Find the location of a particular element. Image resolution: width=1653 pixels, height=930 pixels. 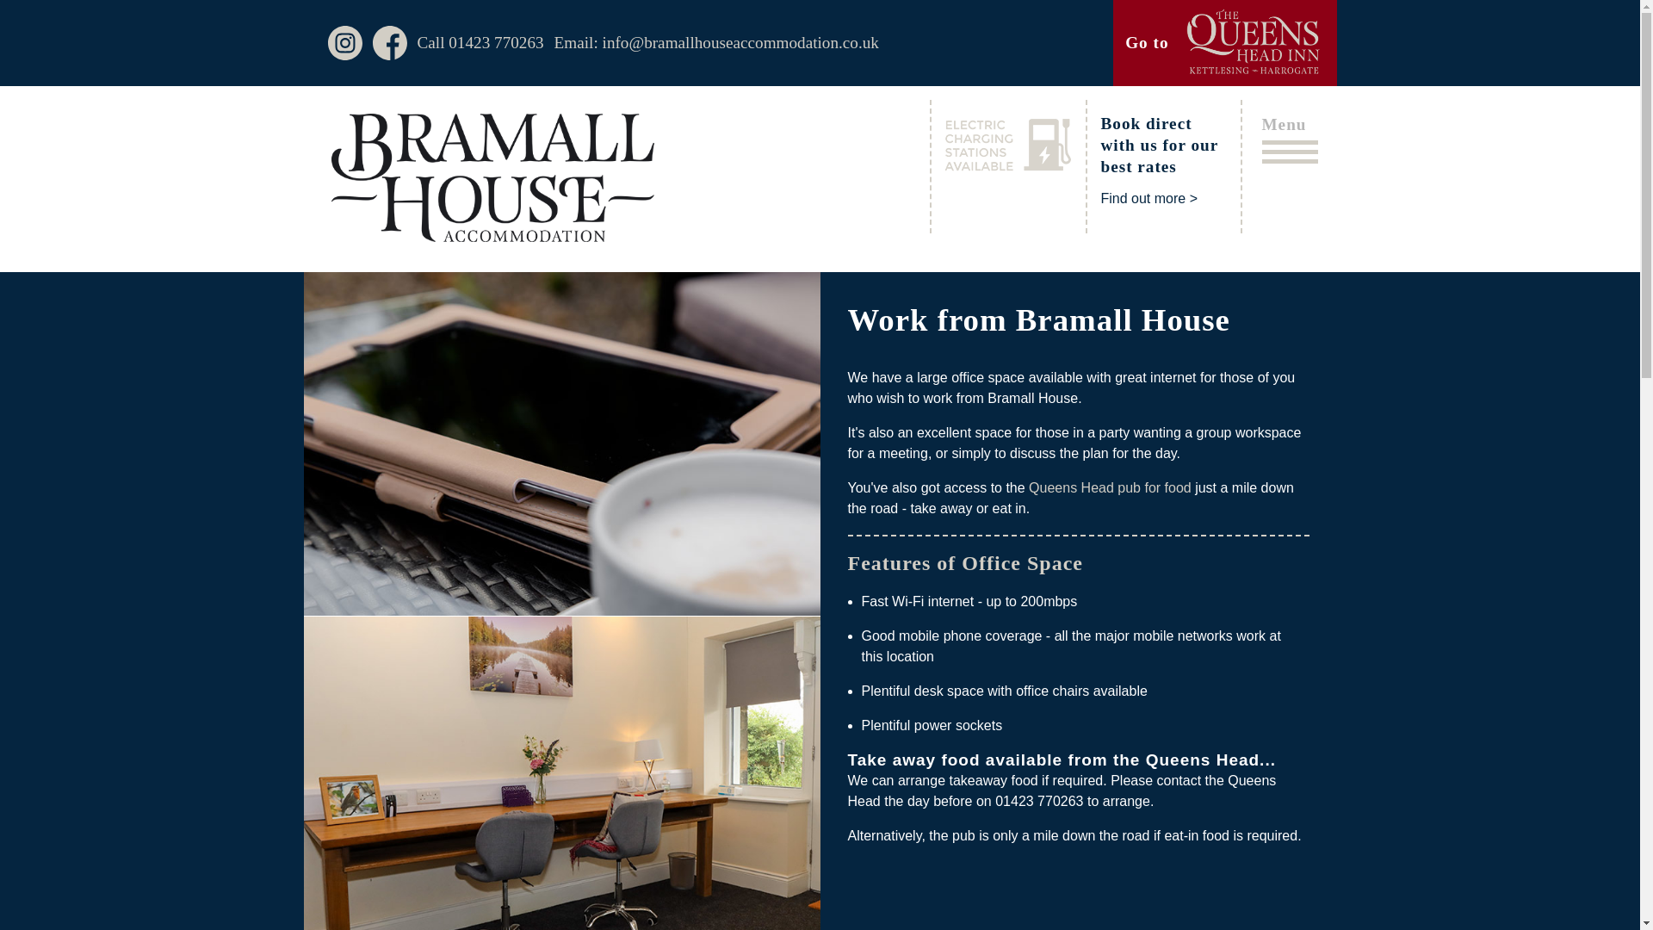

Visit us on Instagram is located at coordinates (344, 43).